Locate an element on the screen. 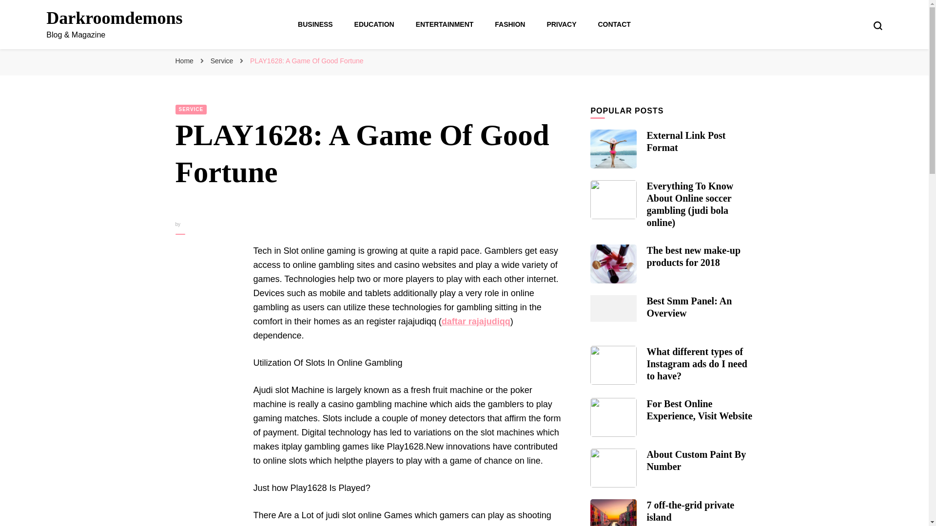  Service is located at coordinates (223, 60).